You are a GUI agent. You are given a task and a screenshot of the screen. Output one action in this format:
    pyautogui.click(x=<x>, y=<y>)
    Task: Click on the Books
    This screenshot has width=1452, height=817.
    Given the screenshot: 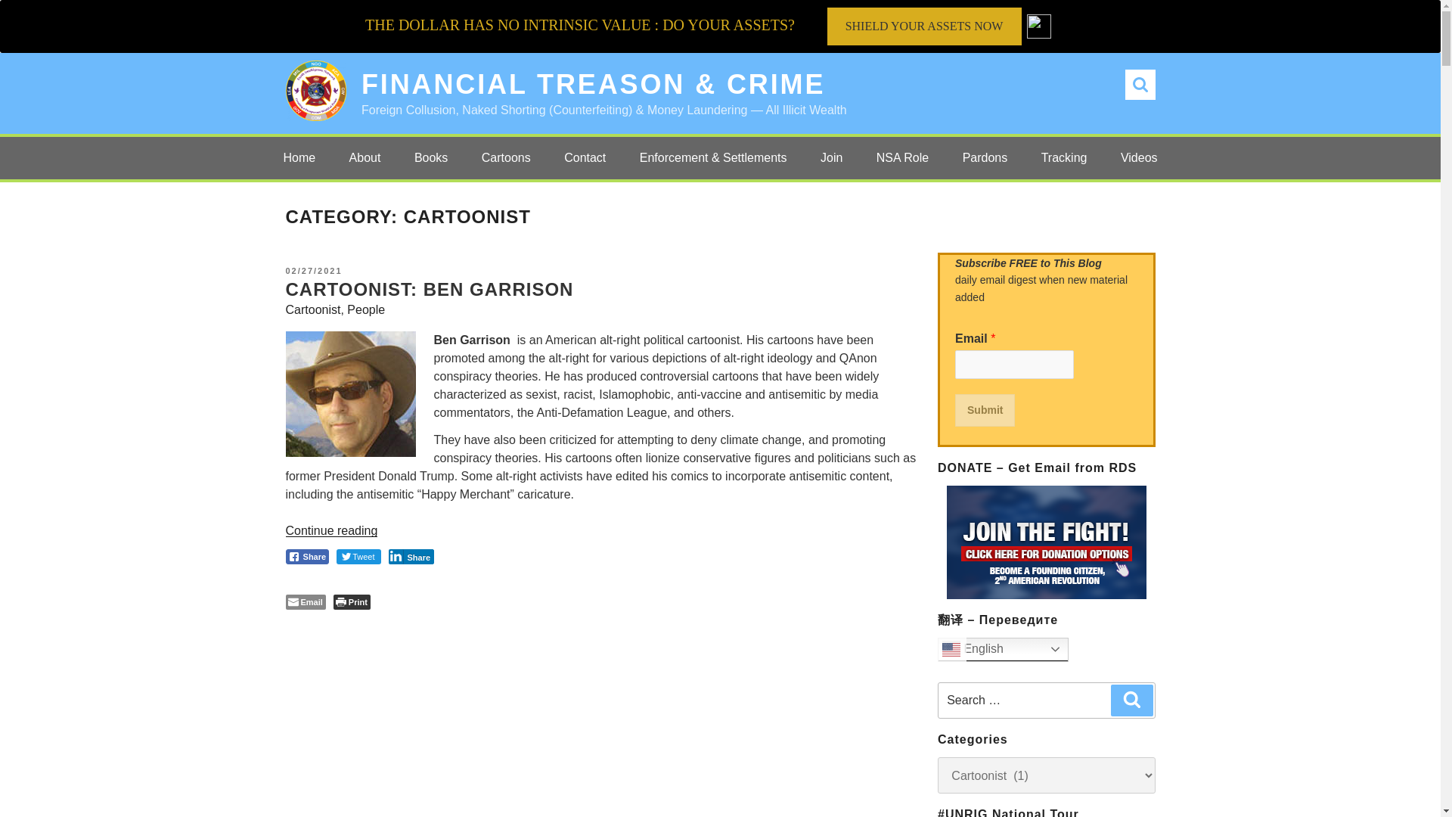 What is the action you would take?
    pyautogui.click(x=431, y=157)
    